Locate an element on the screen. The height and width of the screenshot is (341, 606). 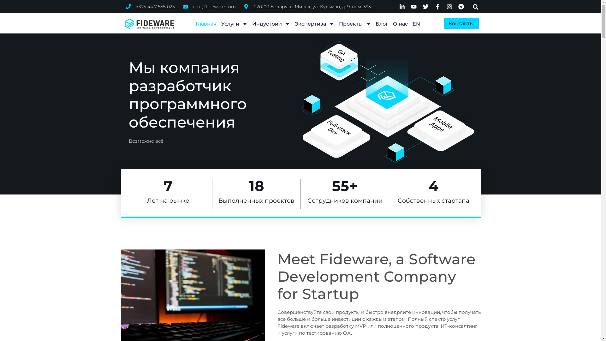
qa testing button is located at coordinates (339, 55).